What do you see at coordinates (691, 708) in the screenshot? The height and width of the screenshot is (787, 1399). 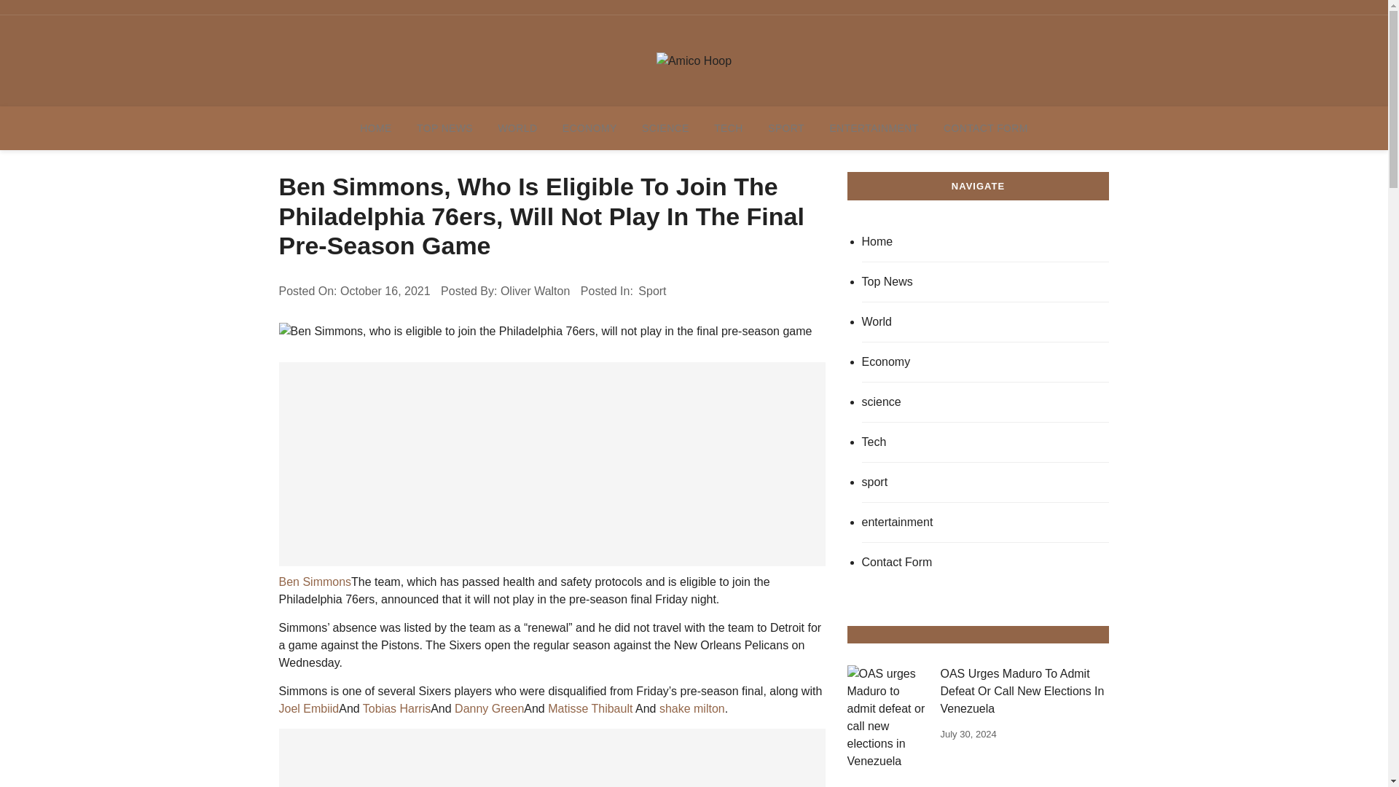 I see `shake milton` at bounding box center [691, 708].